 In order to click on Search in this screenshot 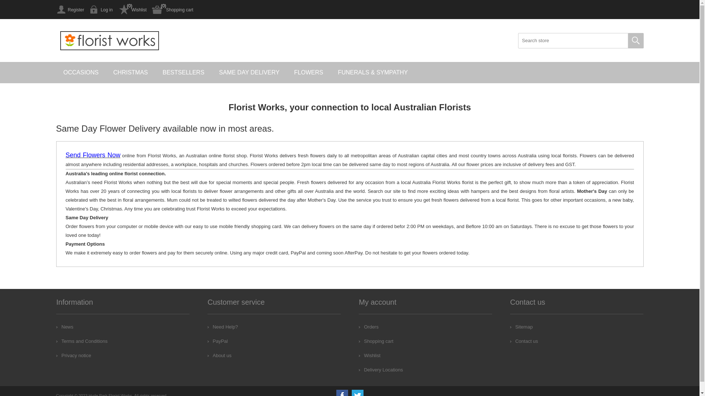, I will do `click(636, 41)`.